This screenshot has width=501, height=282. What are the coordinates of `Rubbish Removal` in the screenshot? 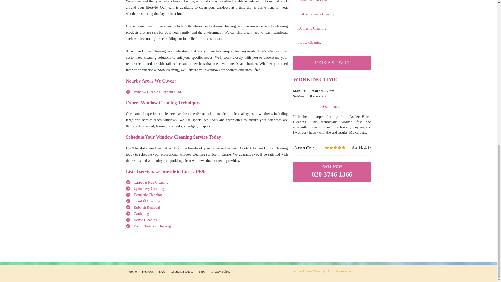 It's located at (147, 207).